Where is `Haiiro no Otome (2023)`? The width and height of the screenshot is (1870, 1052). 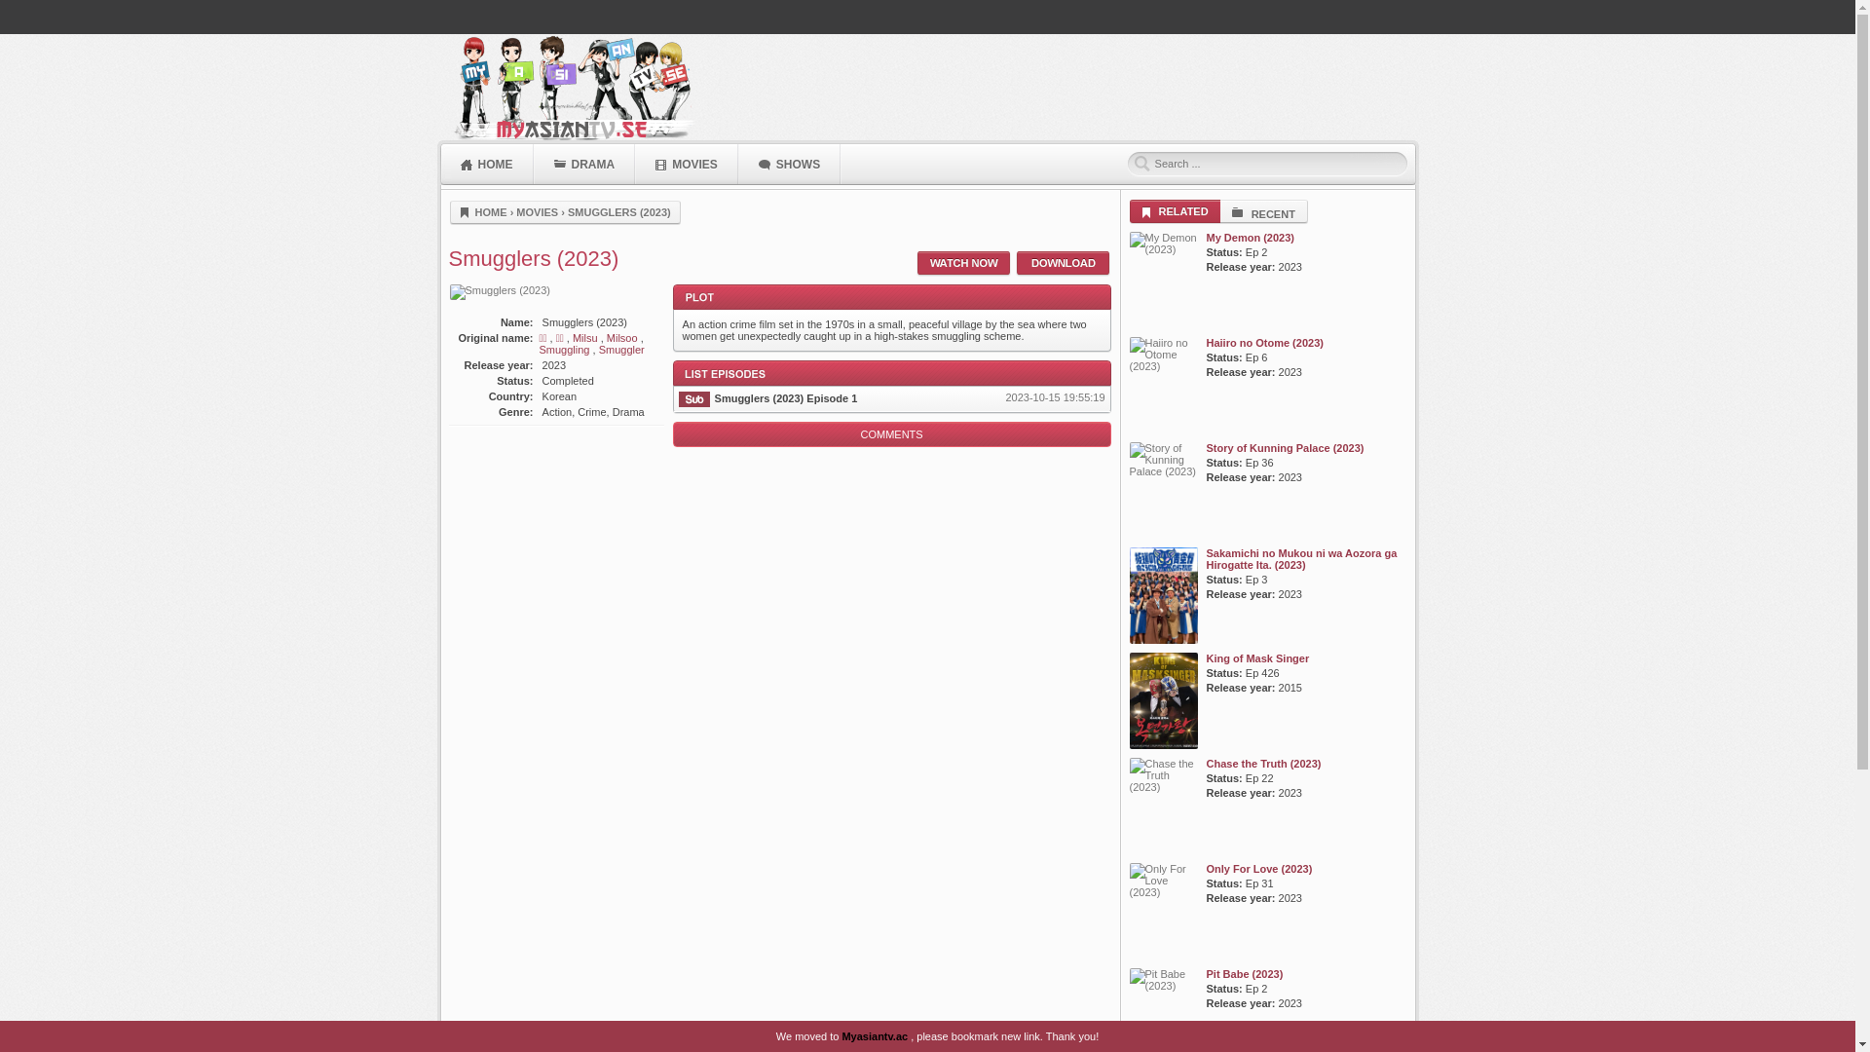
Haiiro no Otome (2023) is located at coordinates (1264, 343).